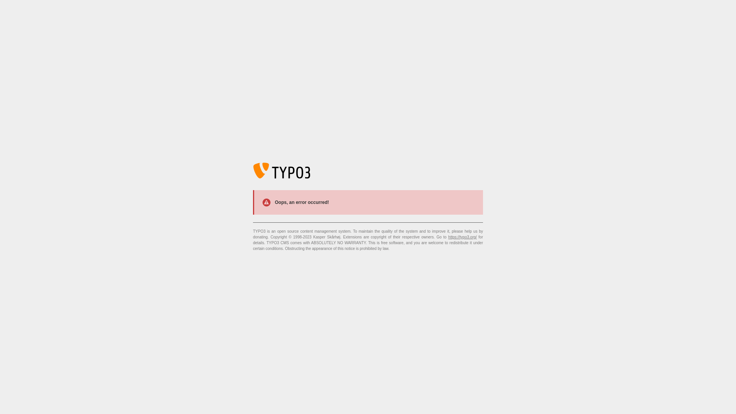  I want to click on https://typo3.org/, so click(462, 237).